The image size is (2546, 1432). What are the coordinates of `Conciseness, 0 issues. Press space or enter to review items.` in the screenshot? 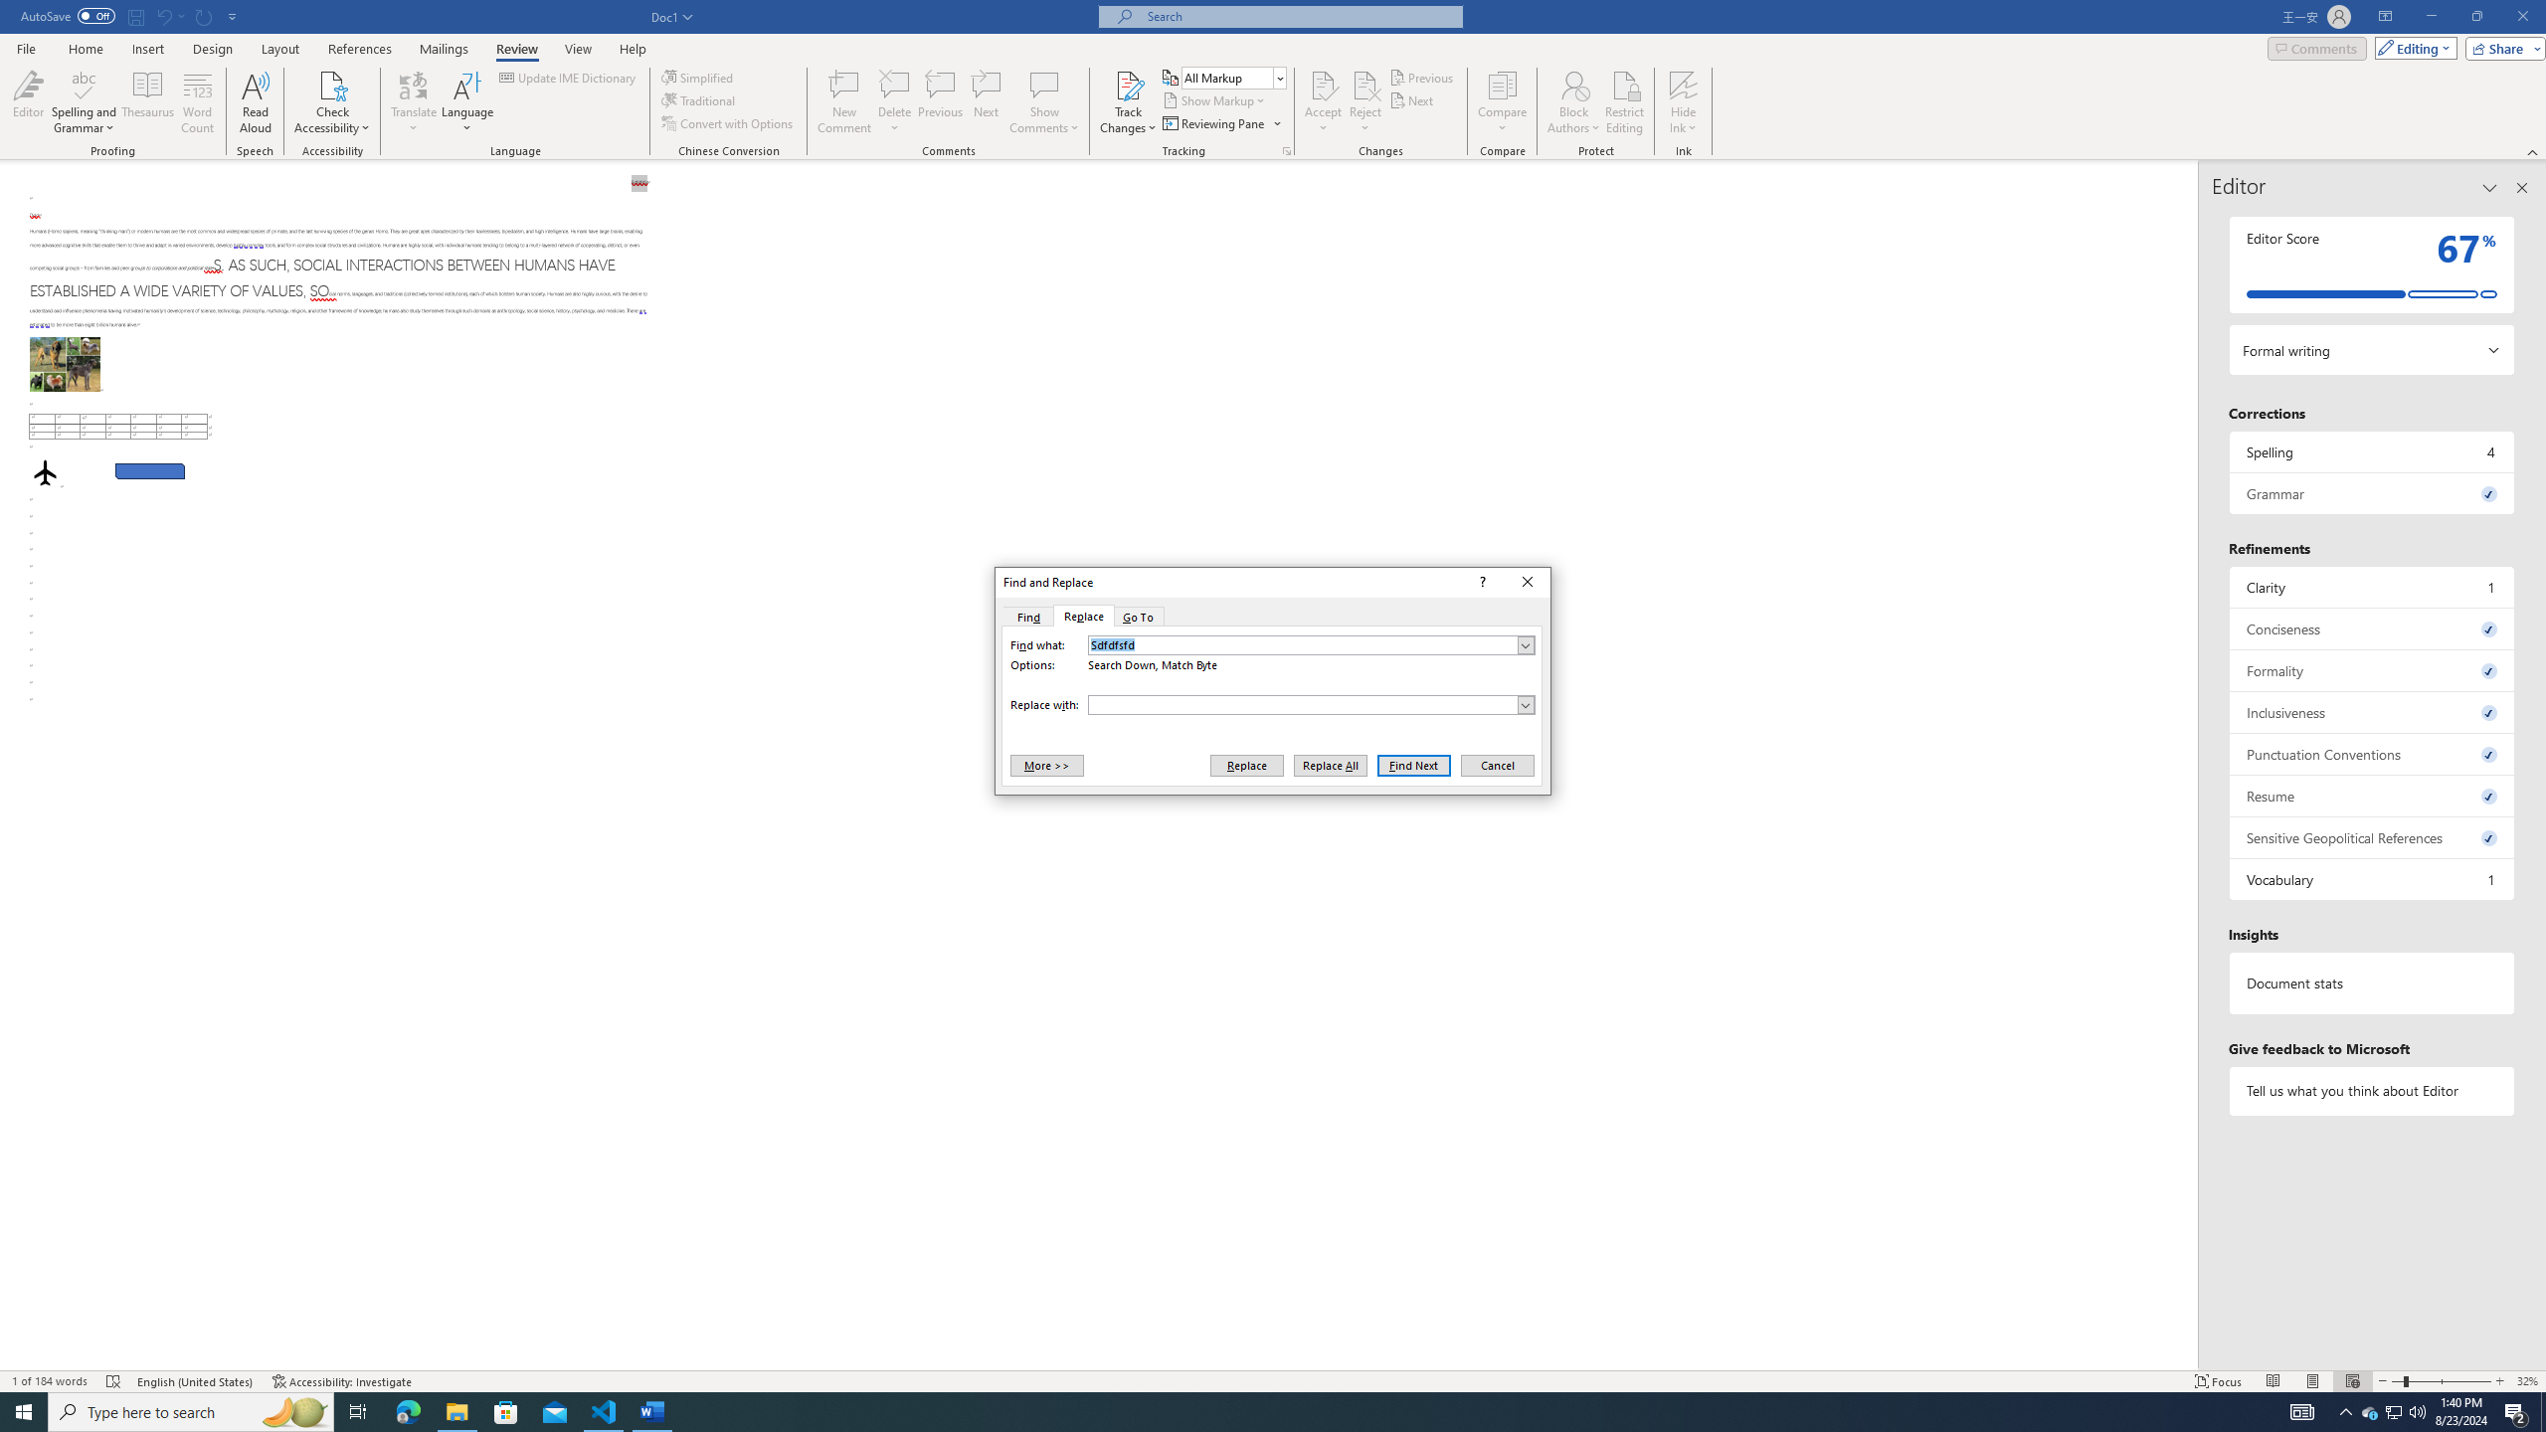 It's located at (2373, 628).